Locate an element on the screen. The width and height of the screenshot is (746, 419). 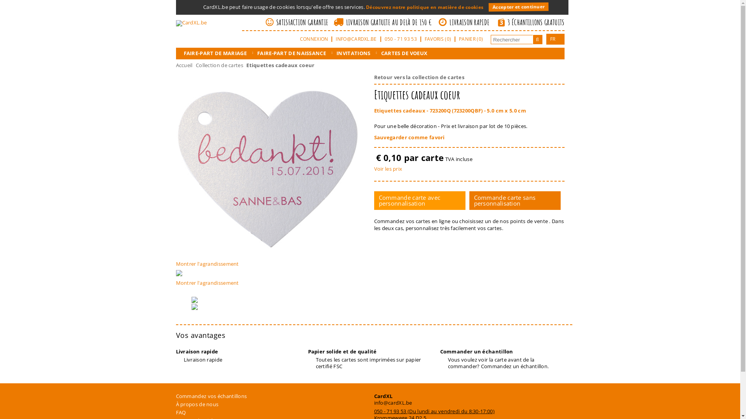
INFO@CARDXL.BE is located at coordinates (356, 40).